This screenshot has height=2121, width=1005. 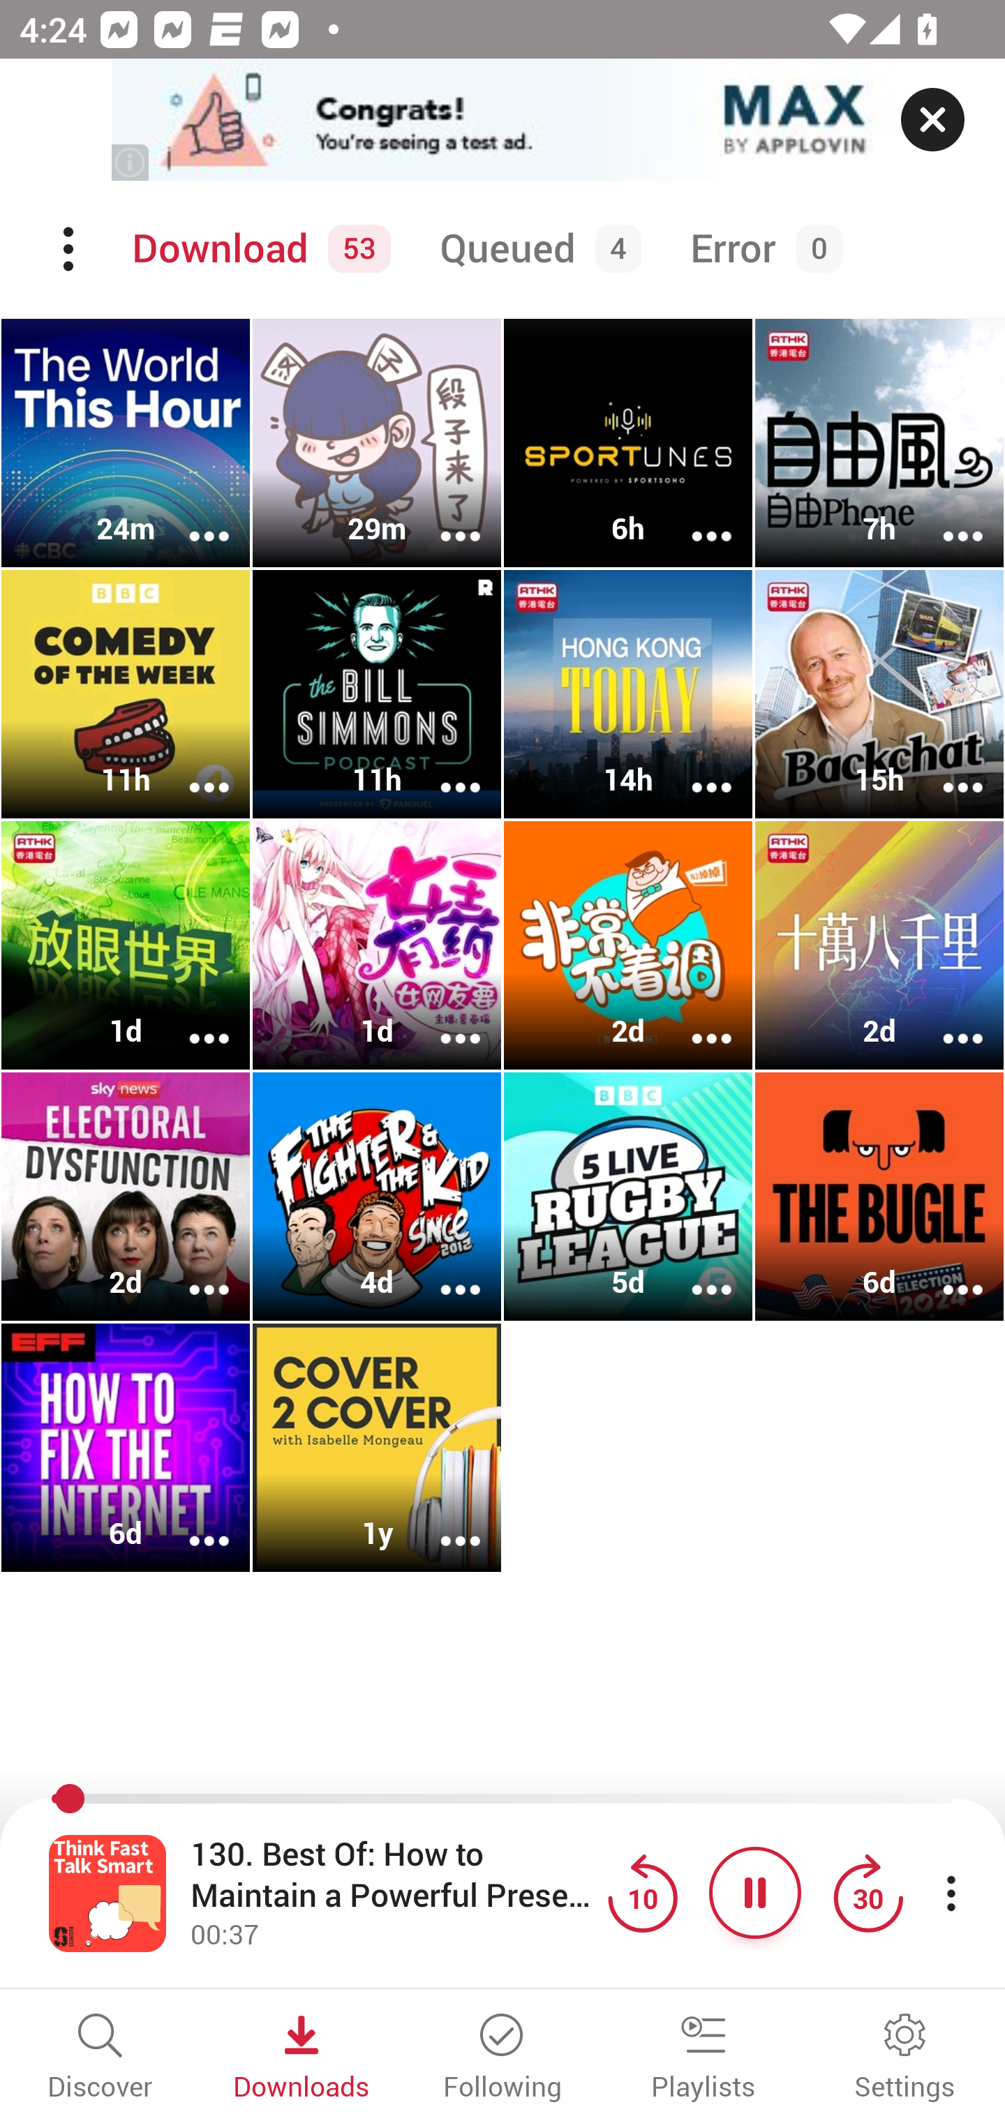 What do you see at coordinates (502, 121) in the screenshot?
I see `app-monetization` at bounding box center [502, 121].